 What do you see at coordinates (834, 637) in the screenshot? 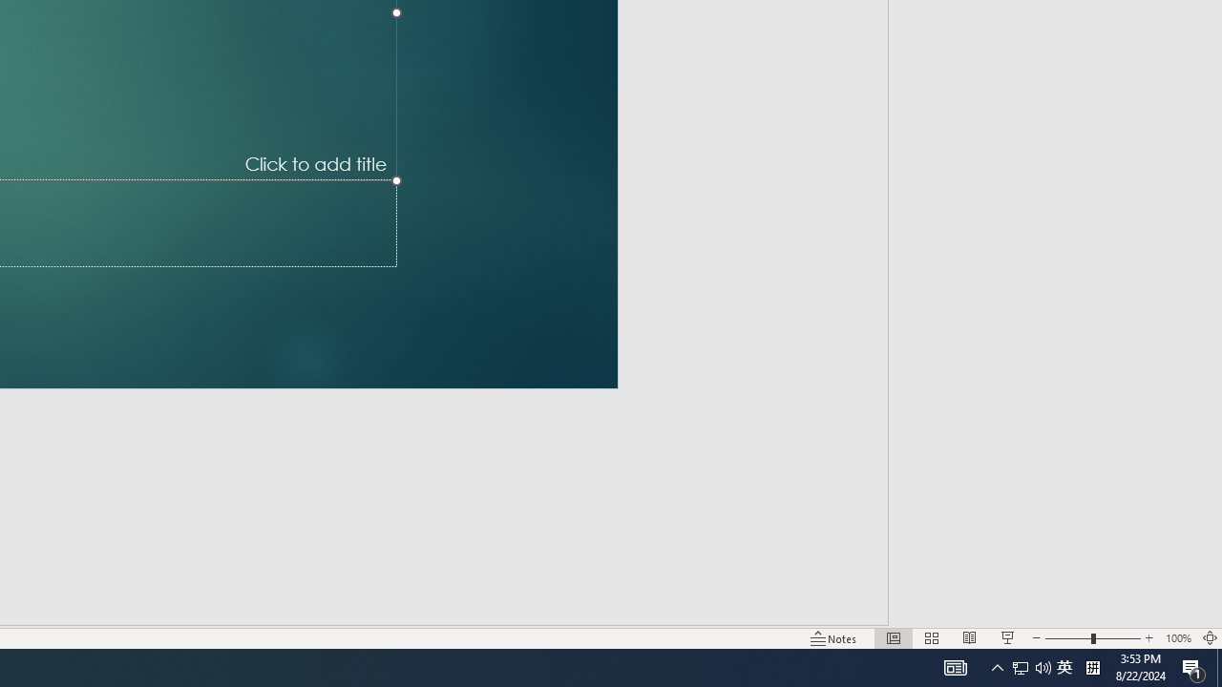
I see `Notes ` at bounding box center [834, 637].